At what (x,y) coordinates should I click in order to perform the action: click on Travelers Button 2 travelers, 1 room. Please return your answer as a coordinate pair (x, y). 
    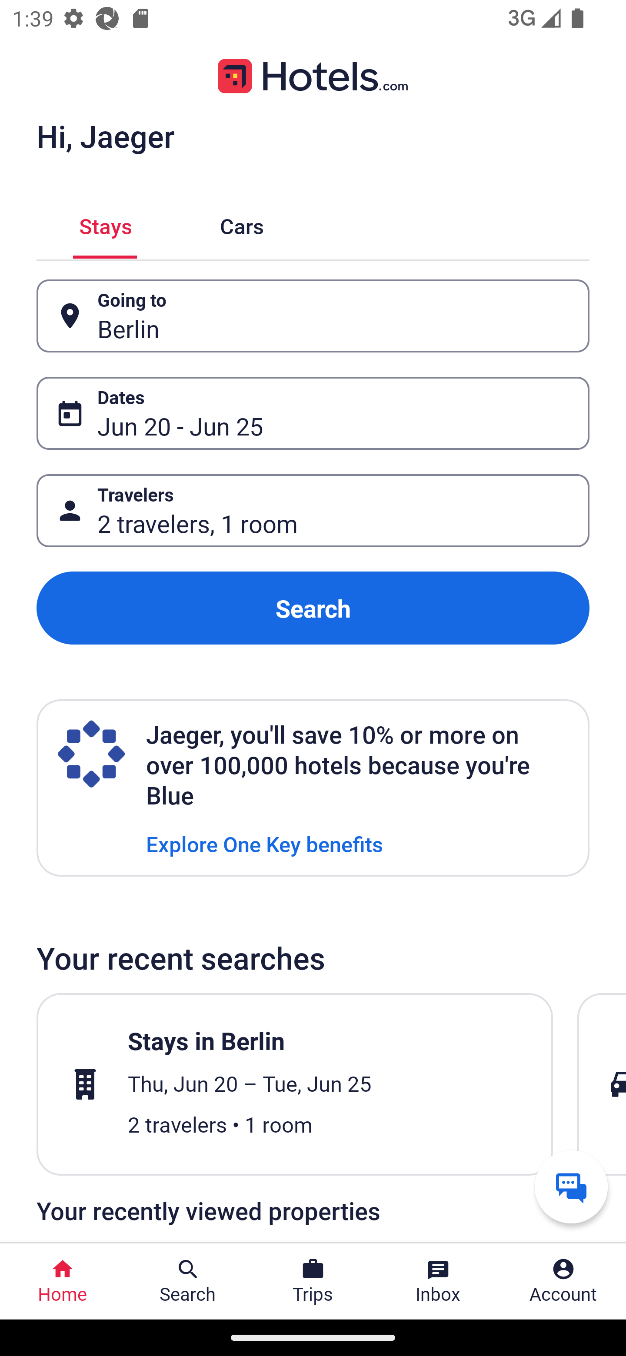
    Looking at the image, I should click on (313, 511).